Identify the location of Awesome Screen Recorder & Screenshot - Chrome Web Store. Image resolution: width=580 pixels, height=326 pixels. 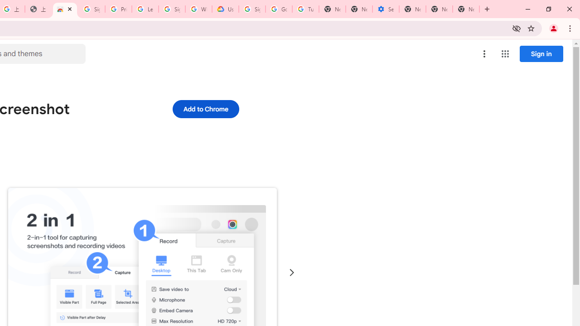
(64, 9).